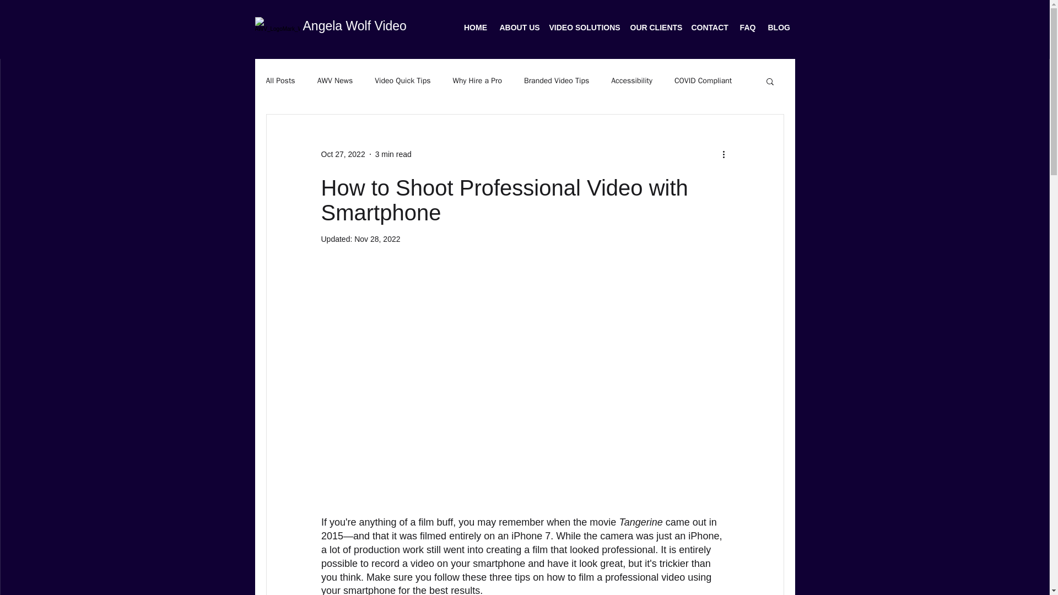 The width and height of the screenshot is (1058, 595). What do you see at coordinates (584, 28) in the screenshot?
I see `VIDEO SOLUTIONS` at bounding box center [584, 28].